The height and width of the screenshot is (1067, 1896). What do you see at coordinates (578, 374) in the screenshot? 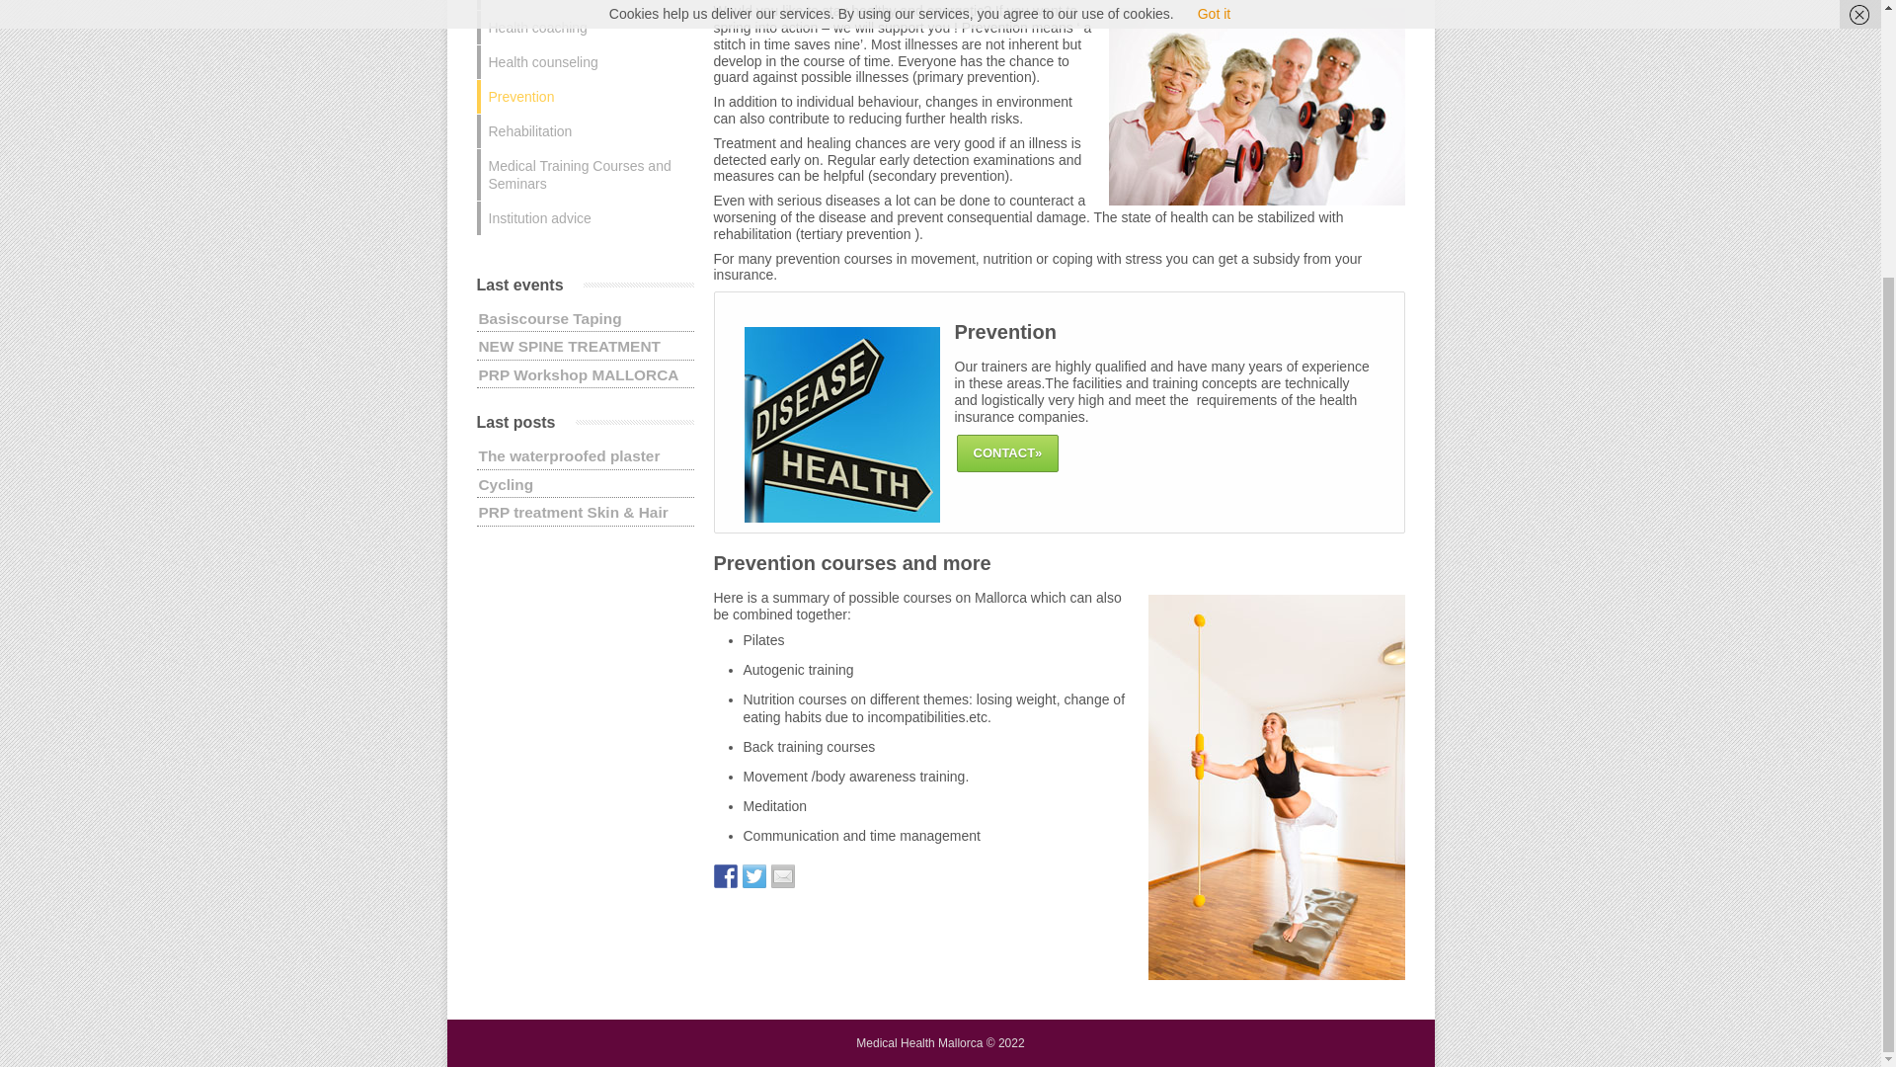
I see `PRP Workshop MALLORCA` at bounding box center [578, 374].